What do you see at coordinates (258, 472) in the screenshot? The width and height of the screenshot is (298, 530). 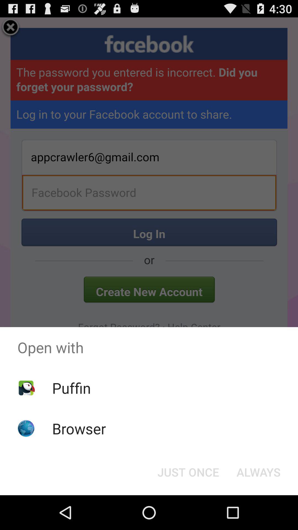 I see `open the button to the right of just once icon` at bounding box center [258, 472].